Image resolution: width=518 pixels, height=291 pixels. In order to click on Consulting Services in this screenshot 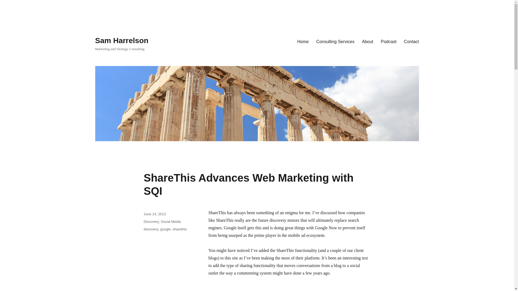, I will do `click(335, 41)`.